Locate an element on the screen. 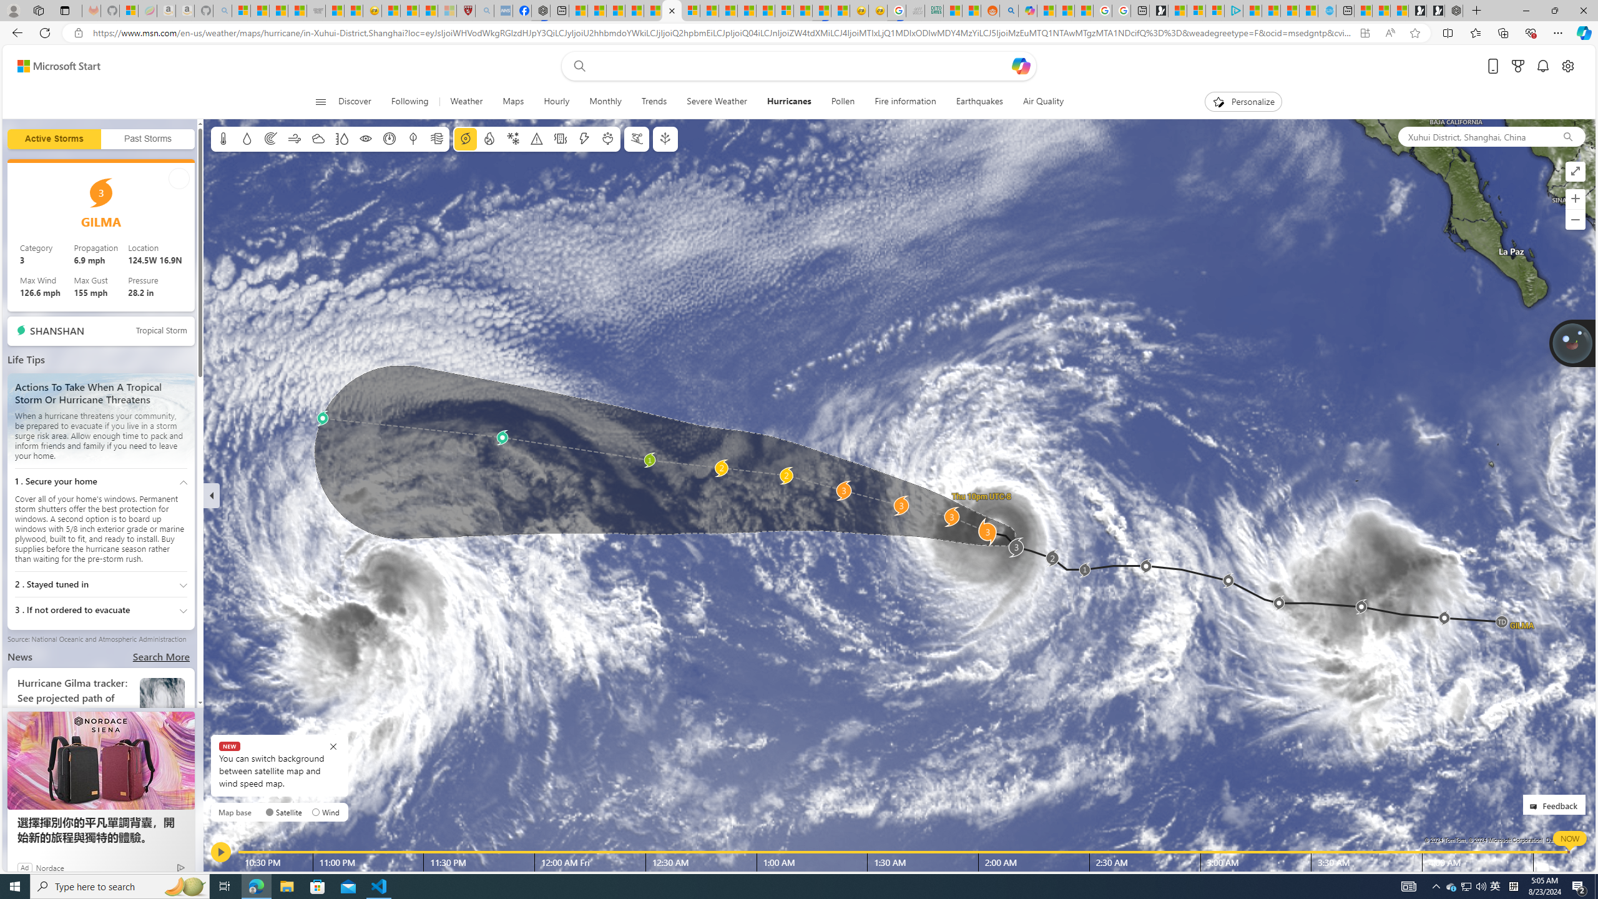  Class: BubbleMessageCloseIcon-DS-EntryPoint1-1 is located at coordinates (333, 747).